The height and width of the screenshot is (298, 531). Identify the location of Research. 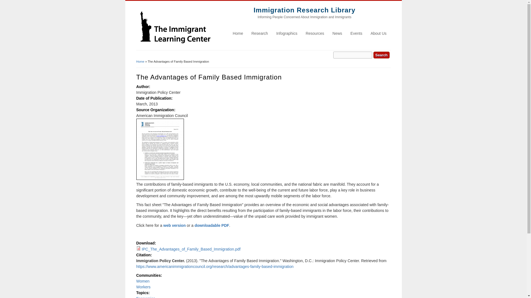
(259, 33).